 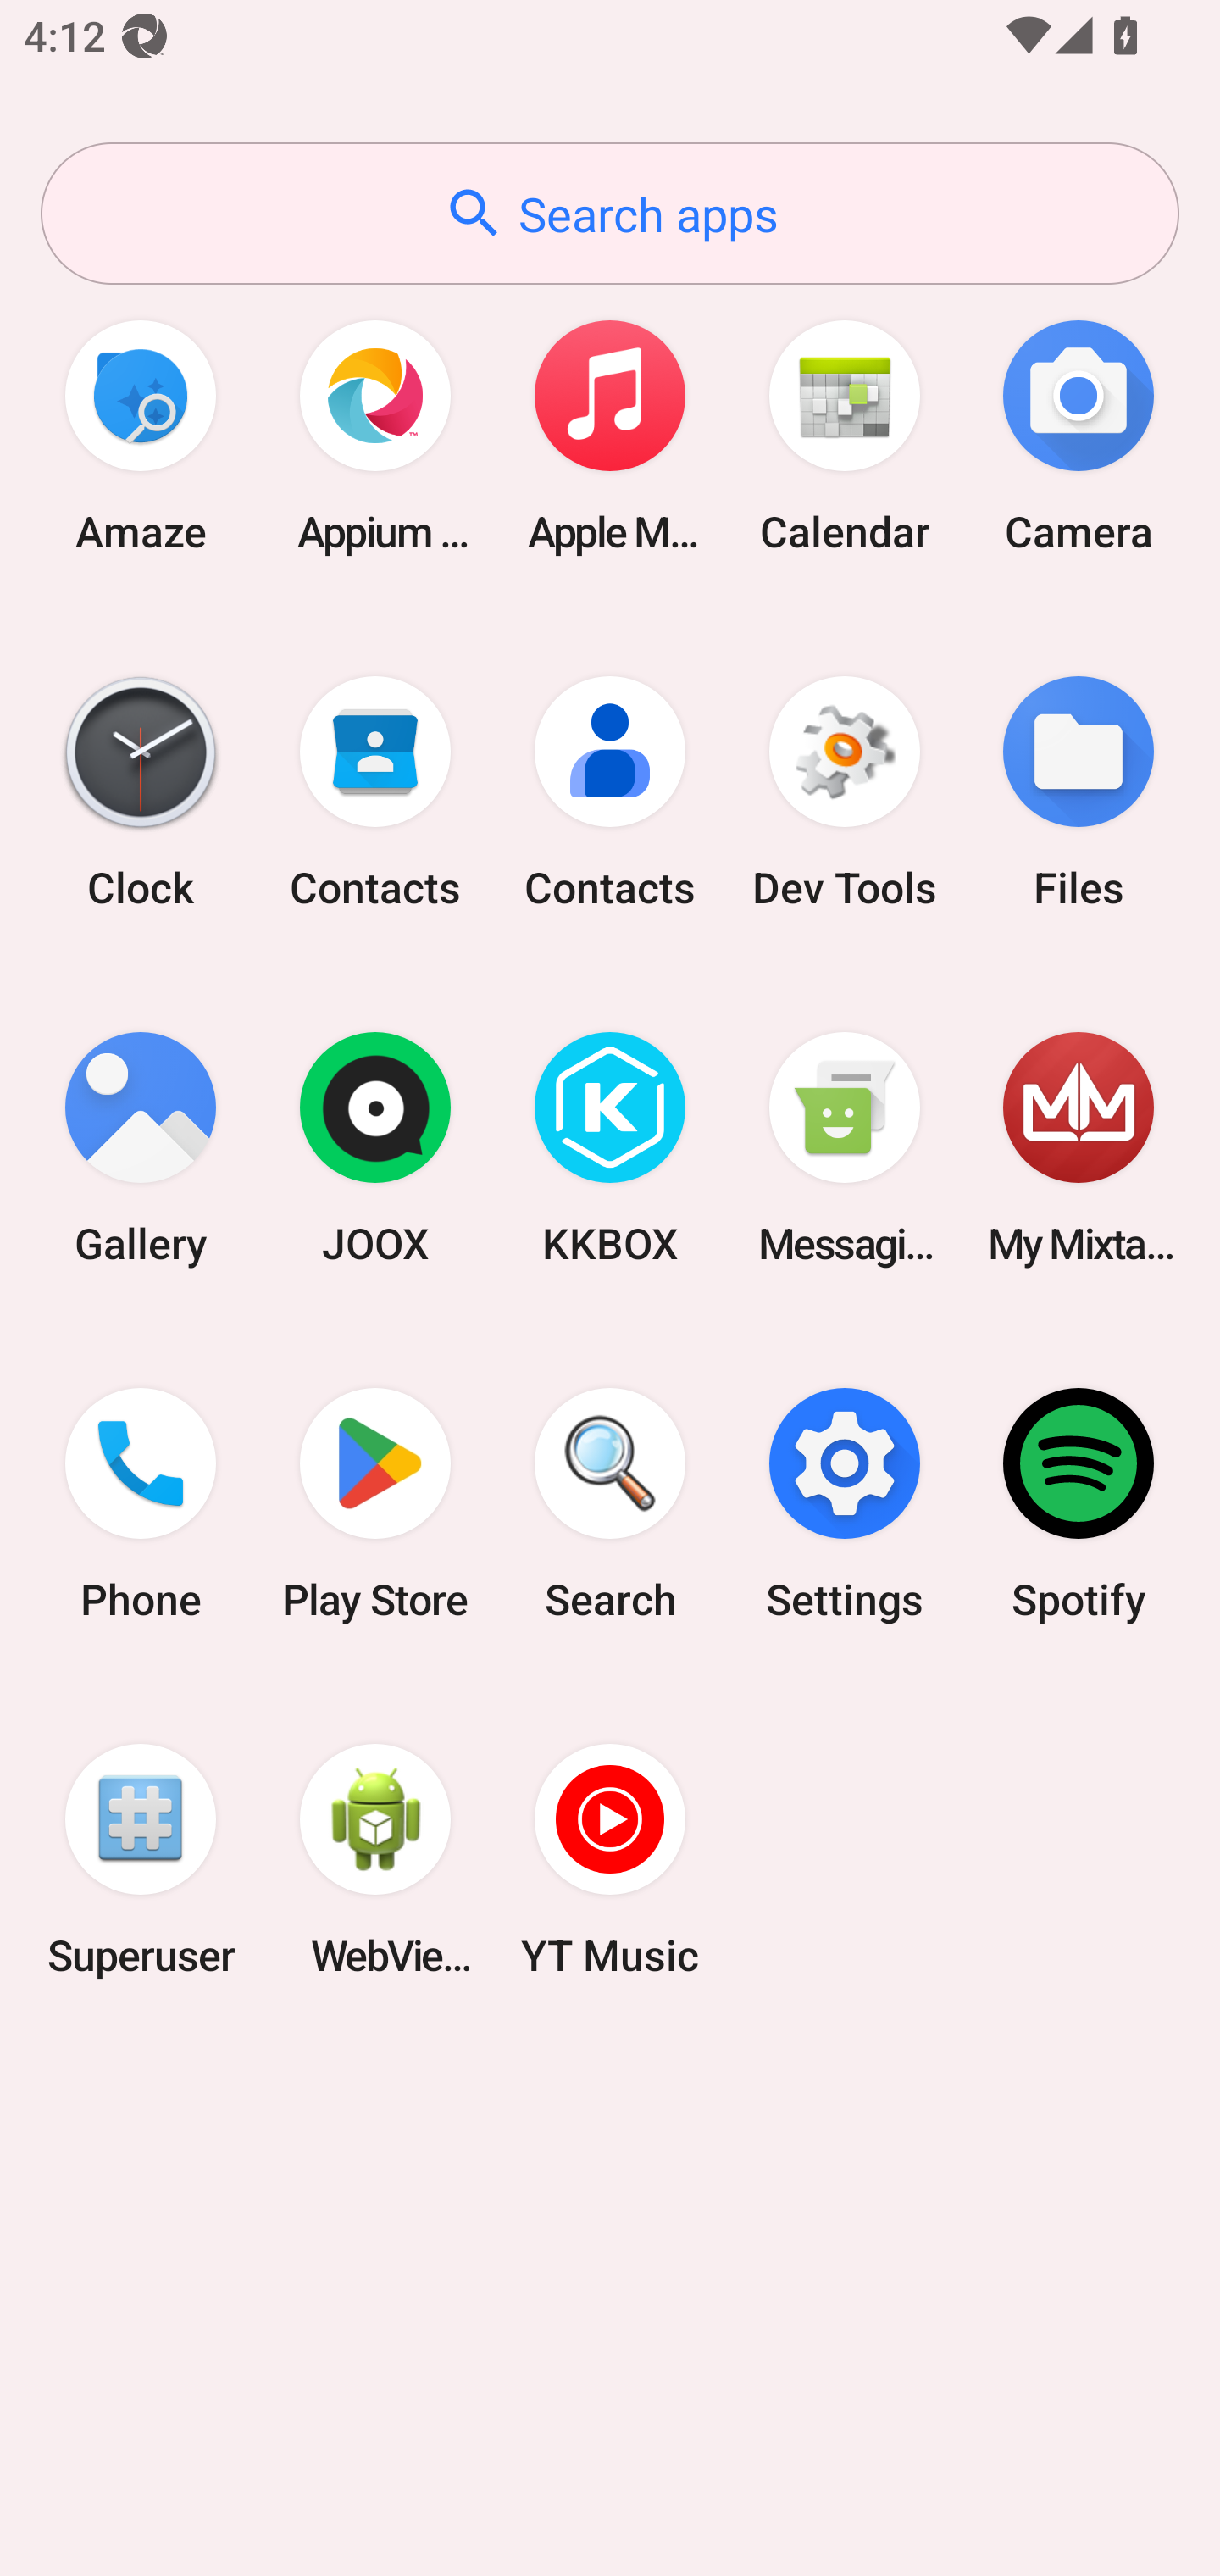 I want to click on Spotify, so click(x=1079, y=1504).